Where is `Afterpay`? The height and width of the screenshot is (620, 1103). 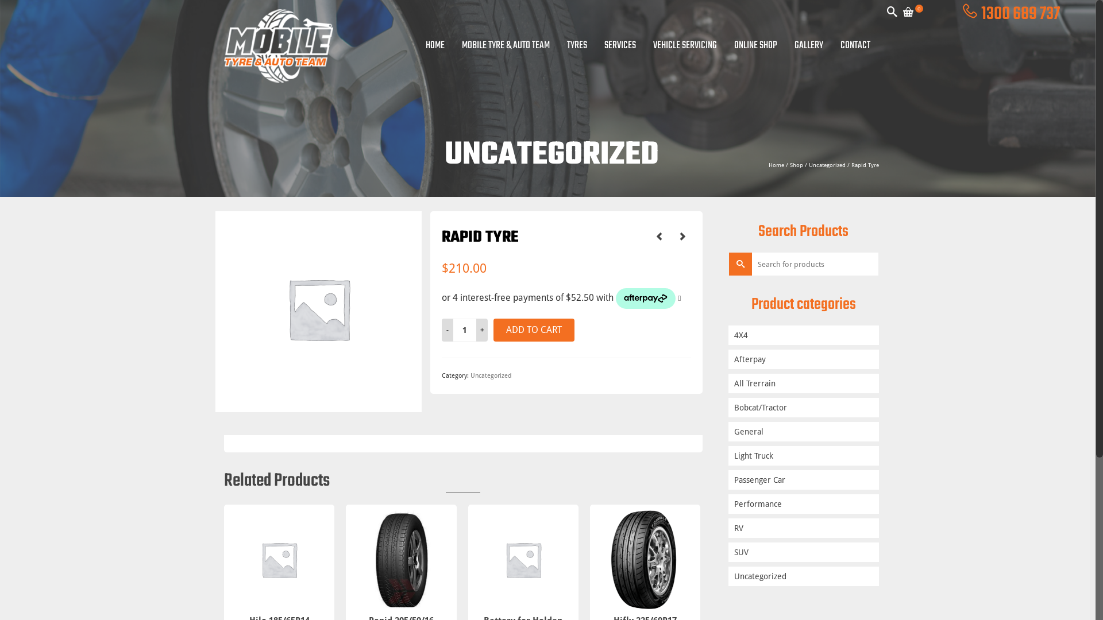 Afterpay is located at coordinates (804, 359).